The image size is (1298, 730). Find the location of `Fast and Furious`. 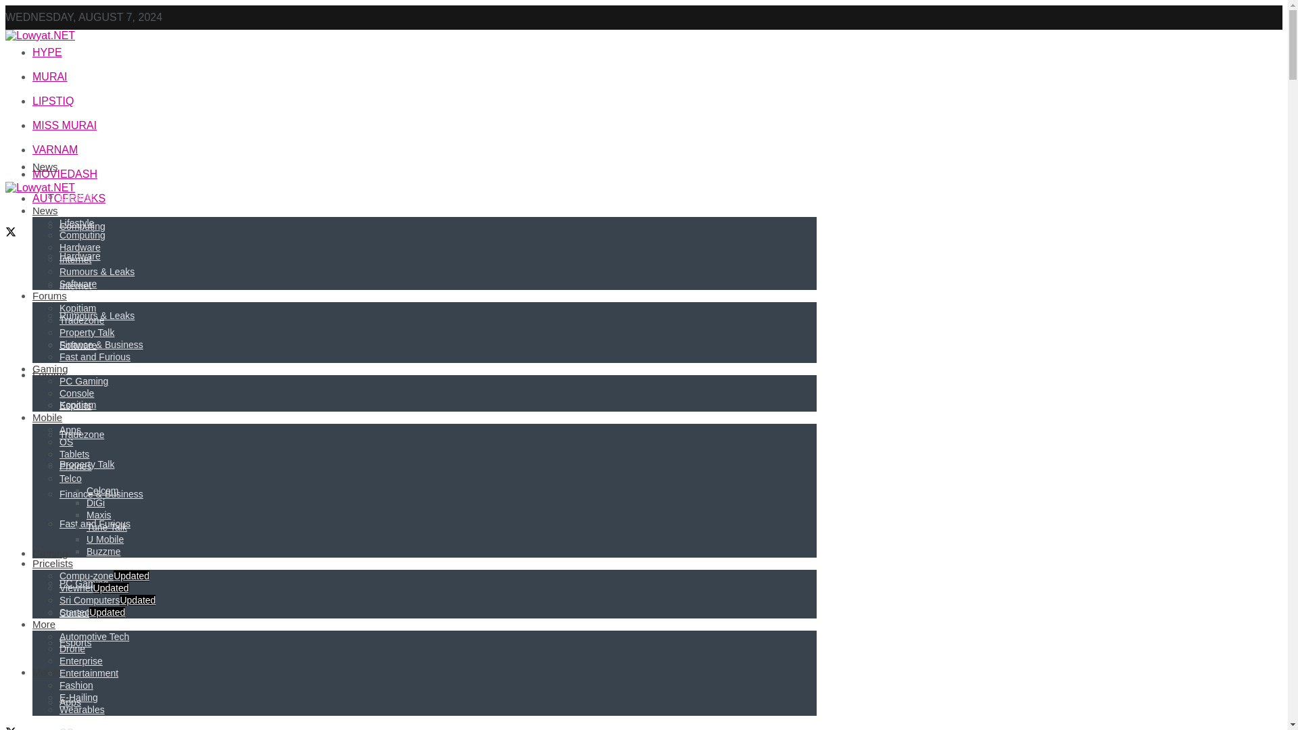

Fast and Furious is located at coordinates (95, 523).